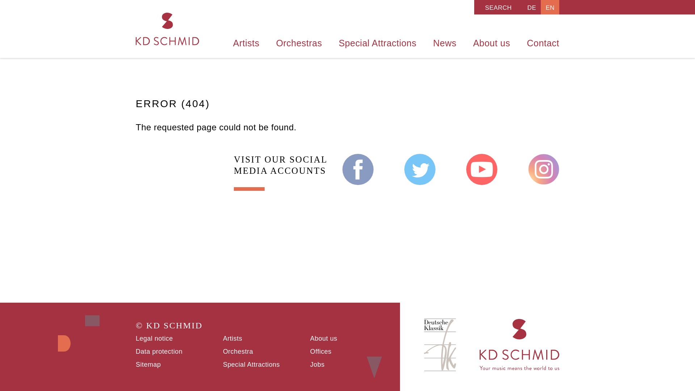 This screenshot has height=391, width=695. I want to click on Twitter, so click(420, 169).